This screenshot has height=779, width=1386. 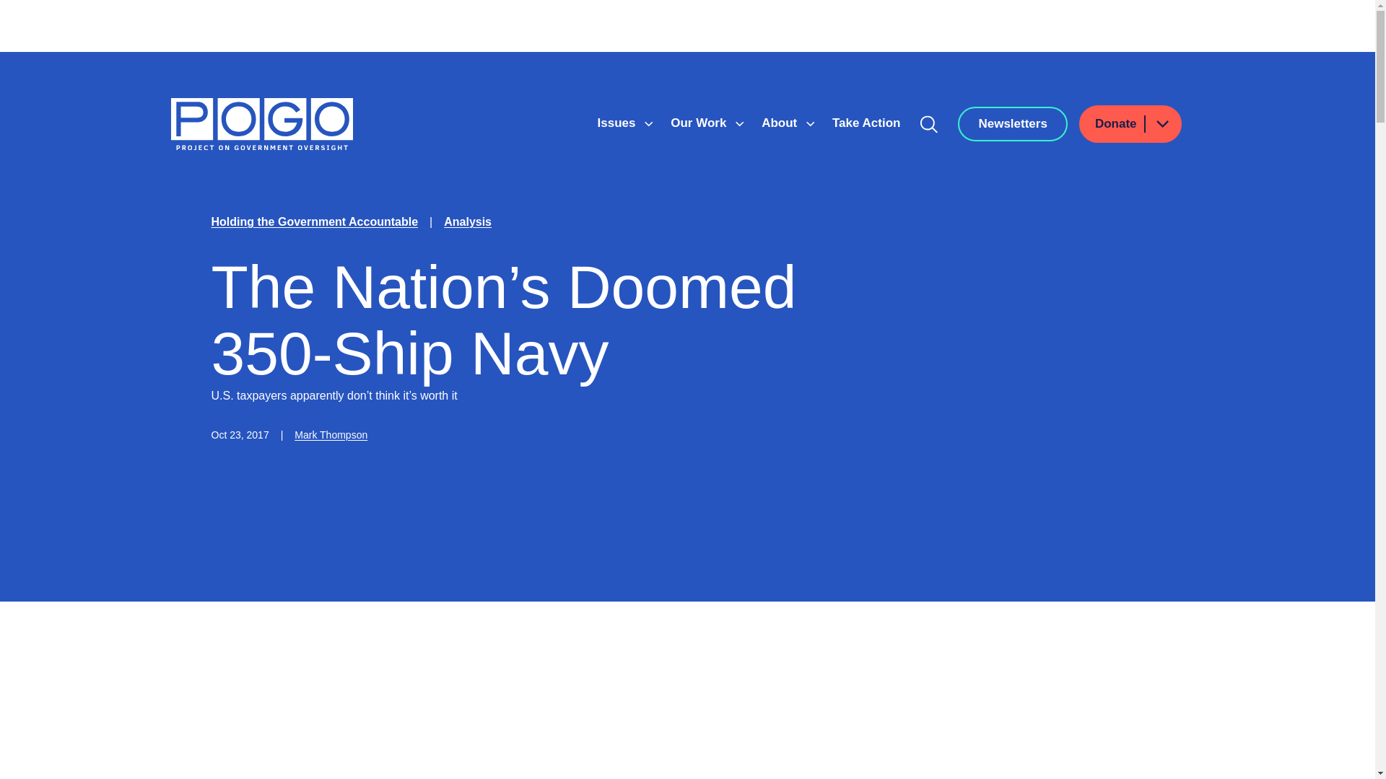 I want to click on About, so click(x=781, y=123).